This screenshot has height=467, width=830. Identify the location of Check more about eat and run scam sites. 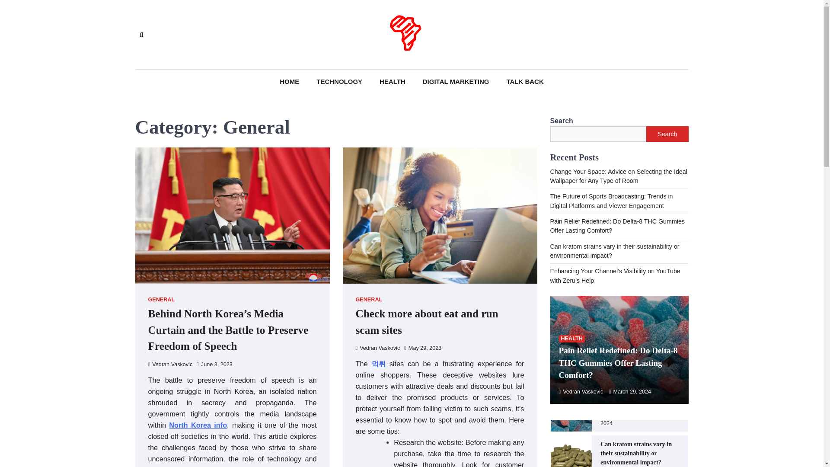
(426, 321).